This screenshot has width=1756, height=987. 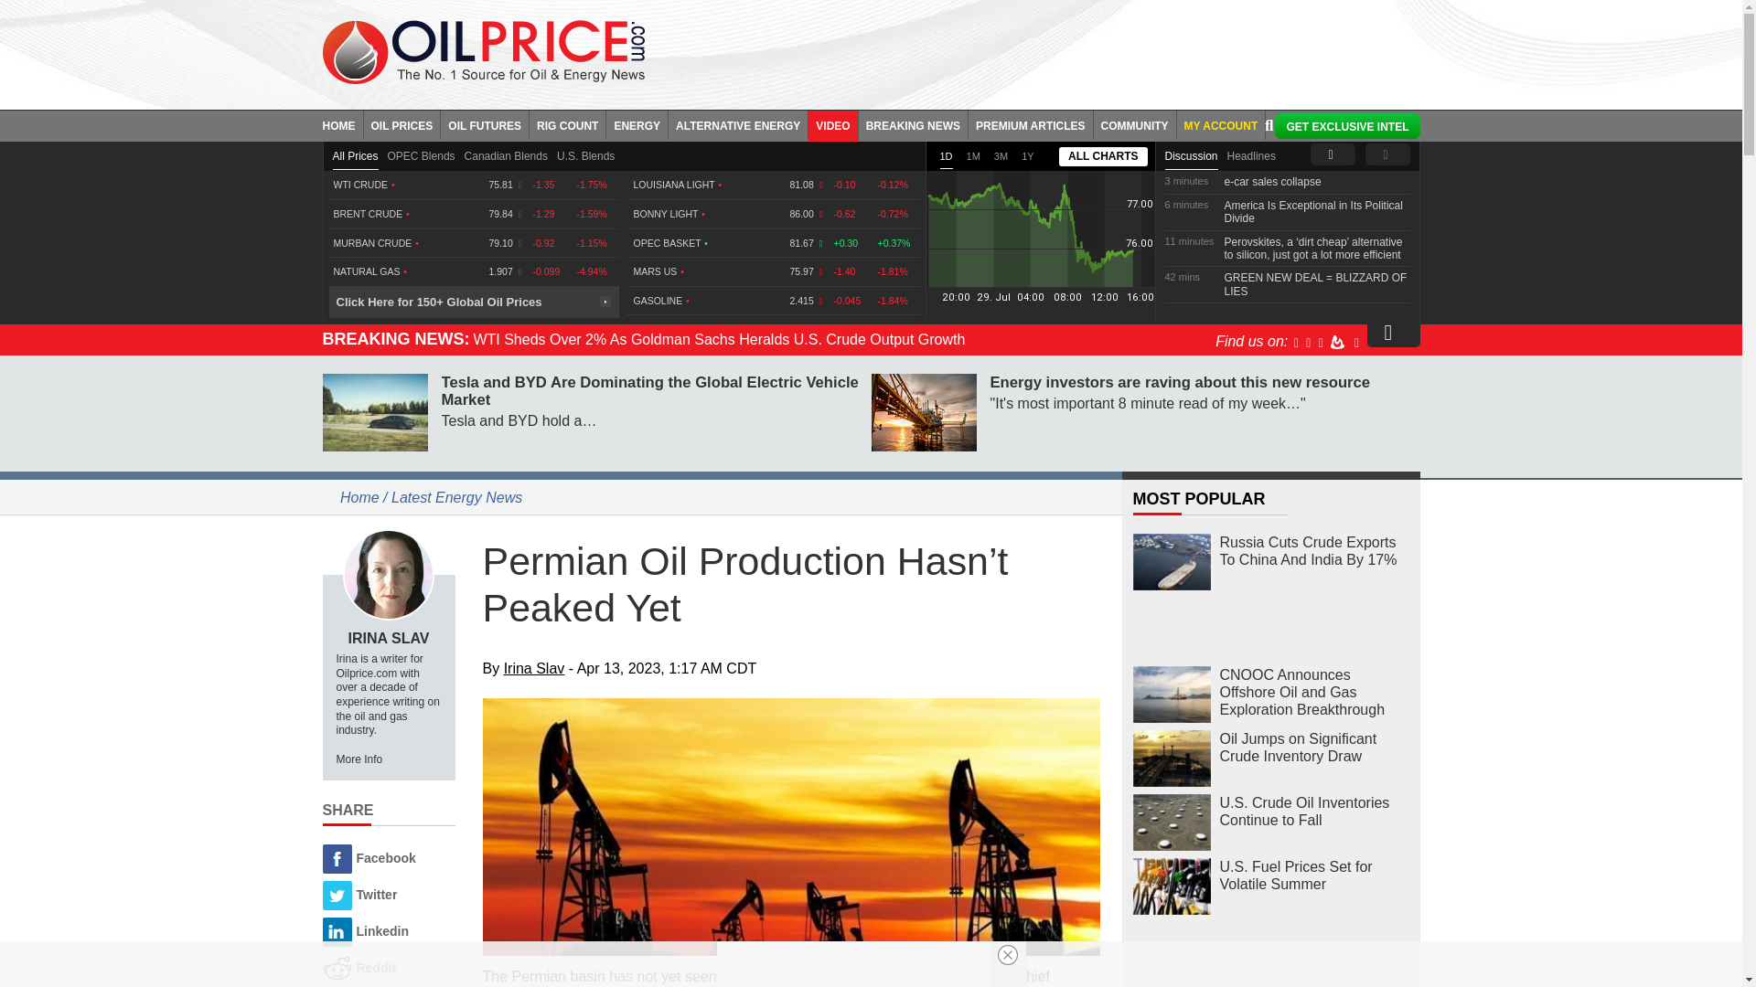 What do you see at coordinates (913, 124) in the screenshot?
I see `BREAKING NEWS` at bounding box center [913, 124].